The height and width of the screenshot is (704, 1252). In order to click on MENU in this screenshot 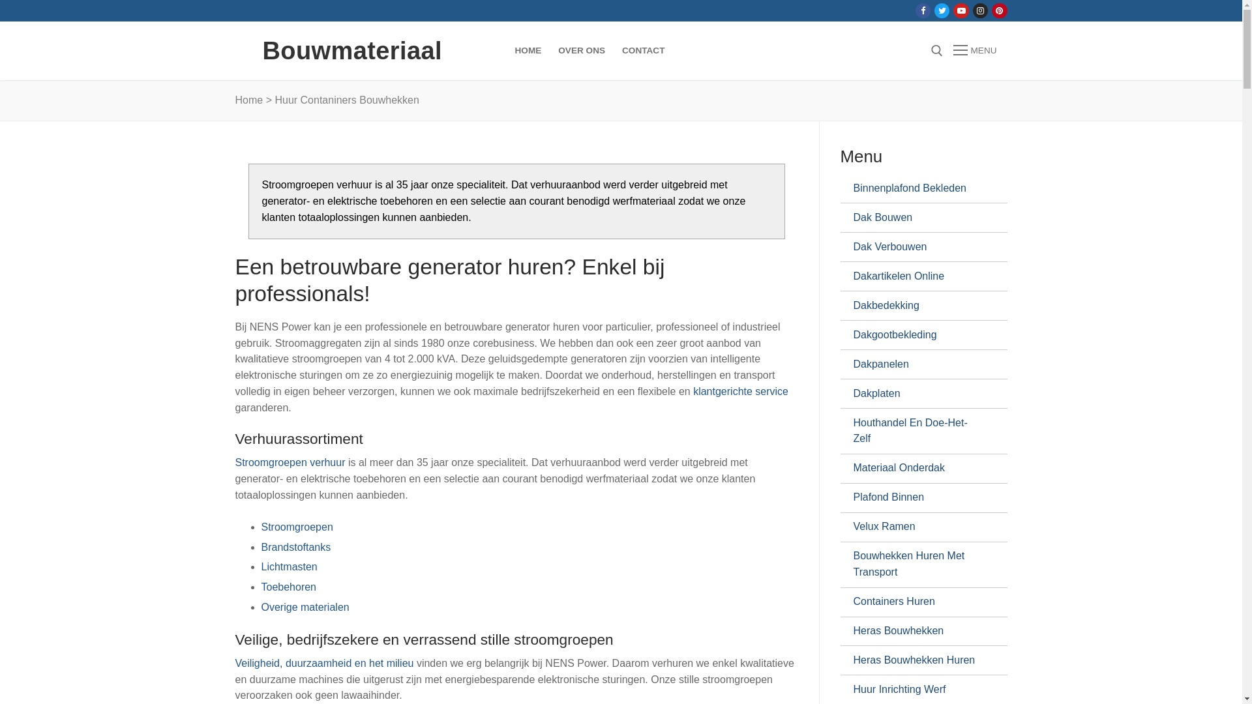, I will do `click(975, 51)`.